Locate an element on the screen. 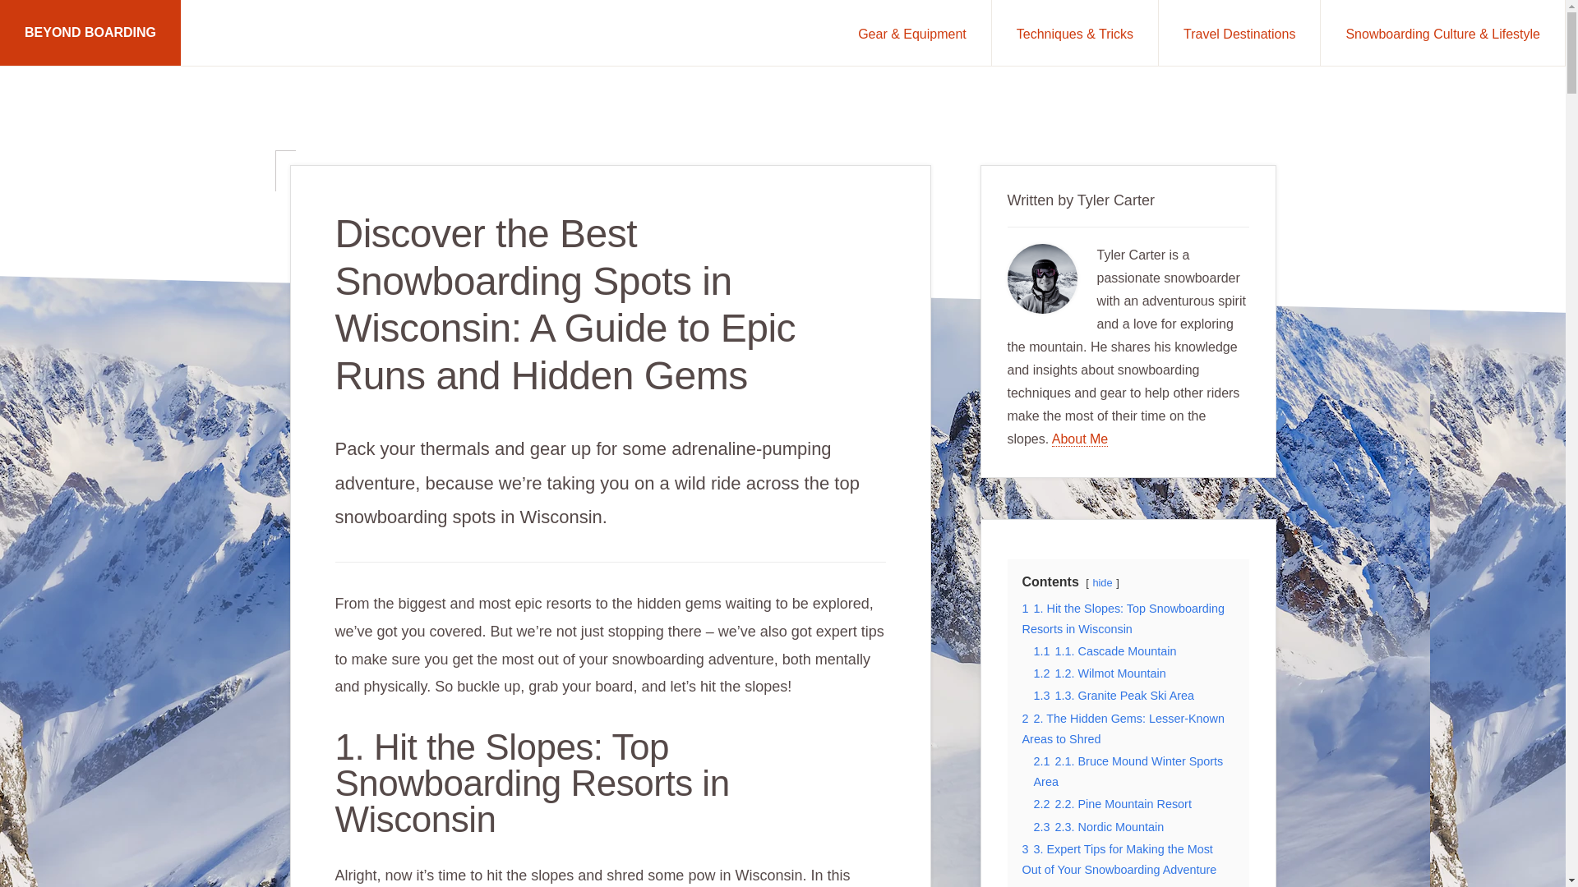  1.1 1.1. Cascade Mountain is located at coordinates (1105, 651).